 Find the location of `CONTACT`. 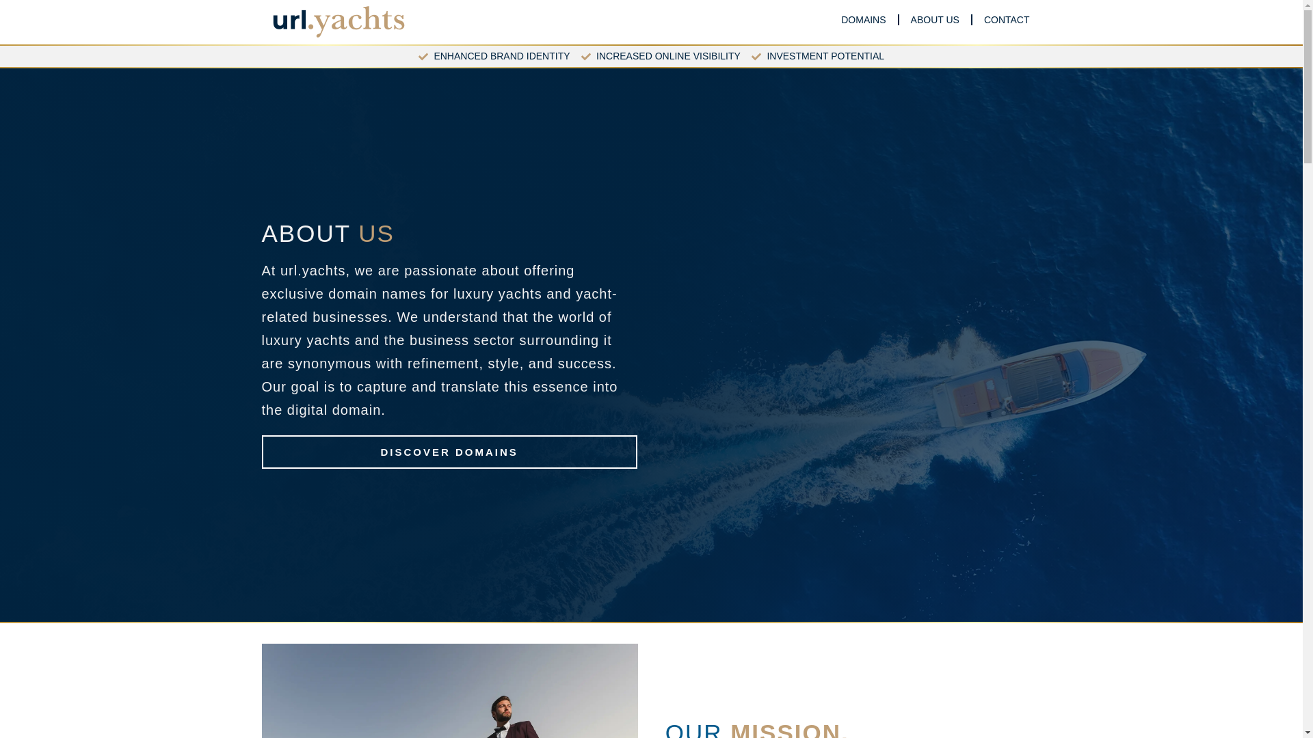

CONTACT is located at coordinates (1007, 19).